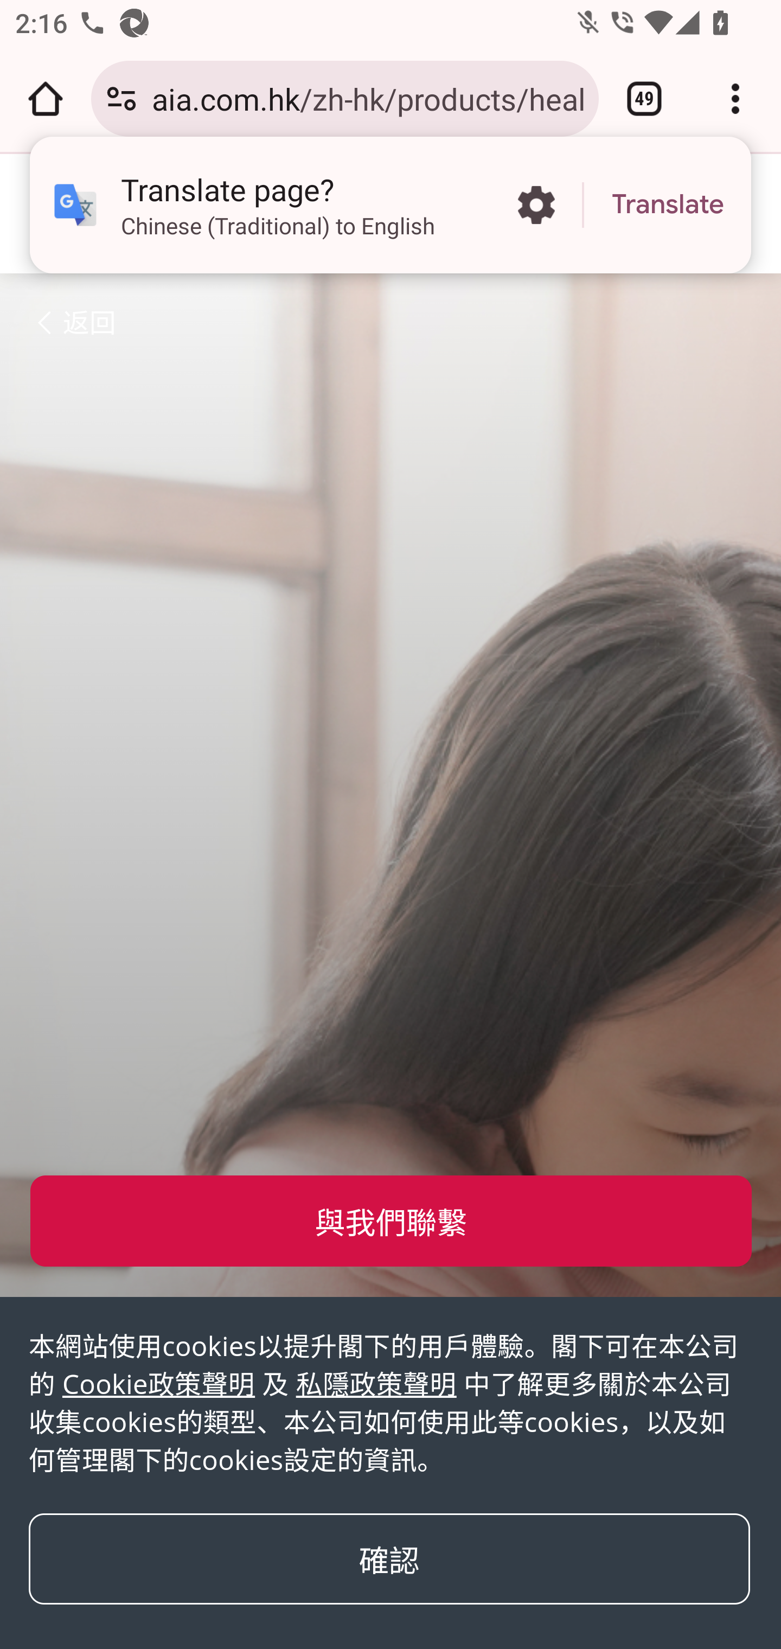 This screenshot has height=1649, width=781. Describe the element at coordinates (644, 99) in the screenshot. I see `Switch or close tabs` at that location.